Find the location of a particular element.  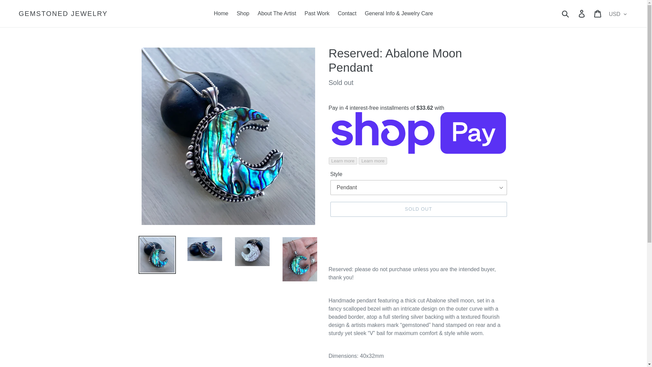

Cart is located at coordinates (598, 14).